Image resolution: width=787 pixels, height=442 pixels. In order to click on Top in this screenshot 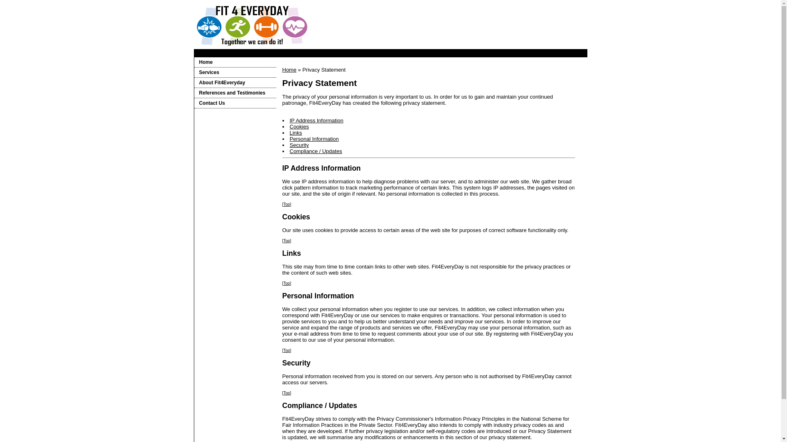, I will do `click(287, 283)`.